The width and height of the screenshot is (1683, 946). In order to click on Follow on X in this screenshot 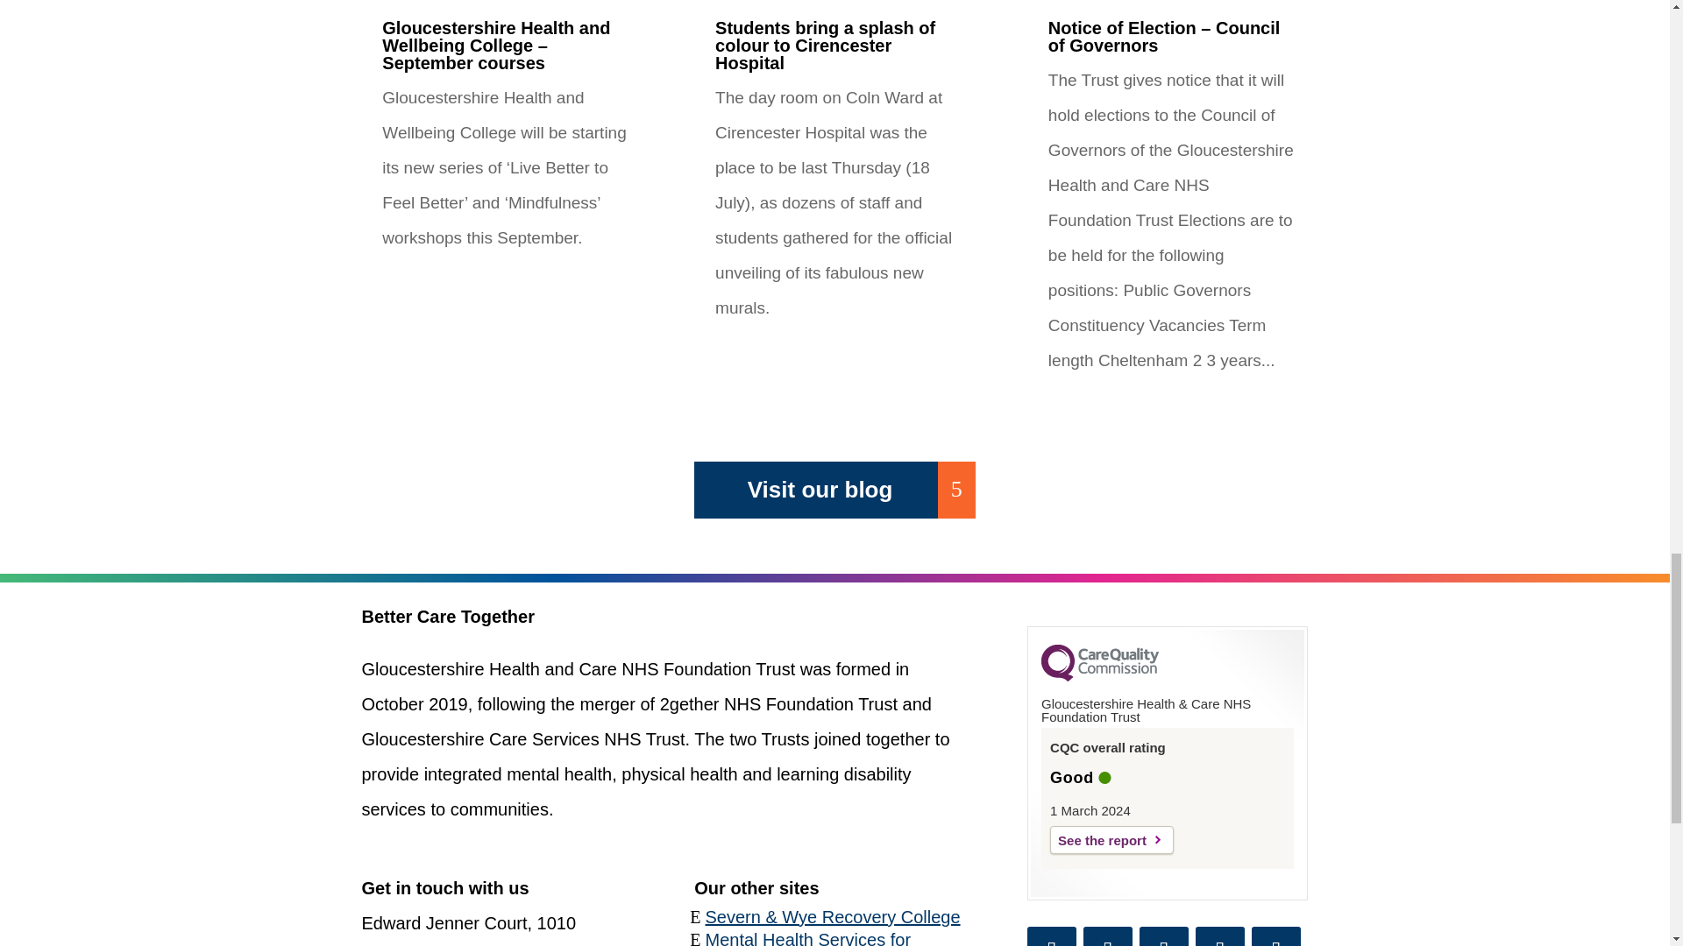, I will do `click(1108, 936)`.